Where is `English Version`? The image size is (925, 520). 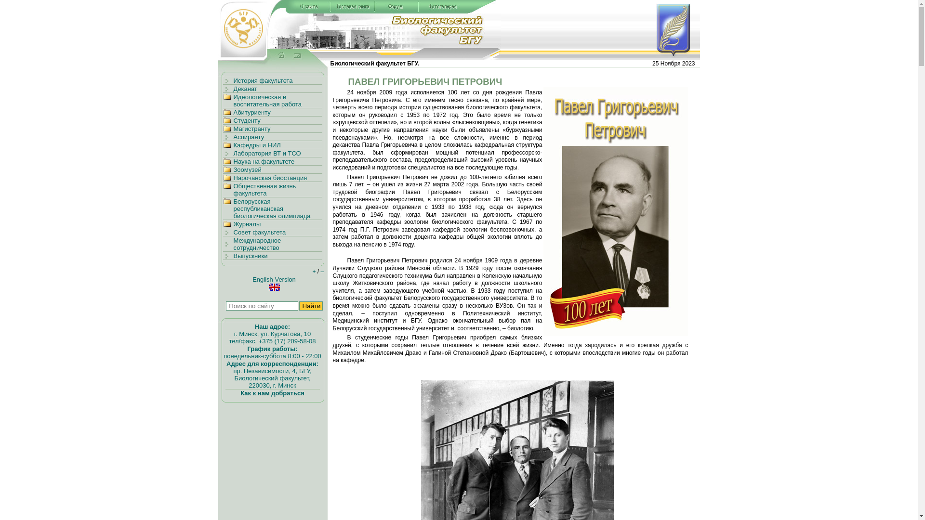 English Version is located at coordinates (274, 284).